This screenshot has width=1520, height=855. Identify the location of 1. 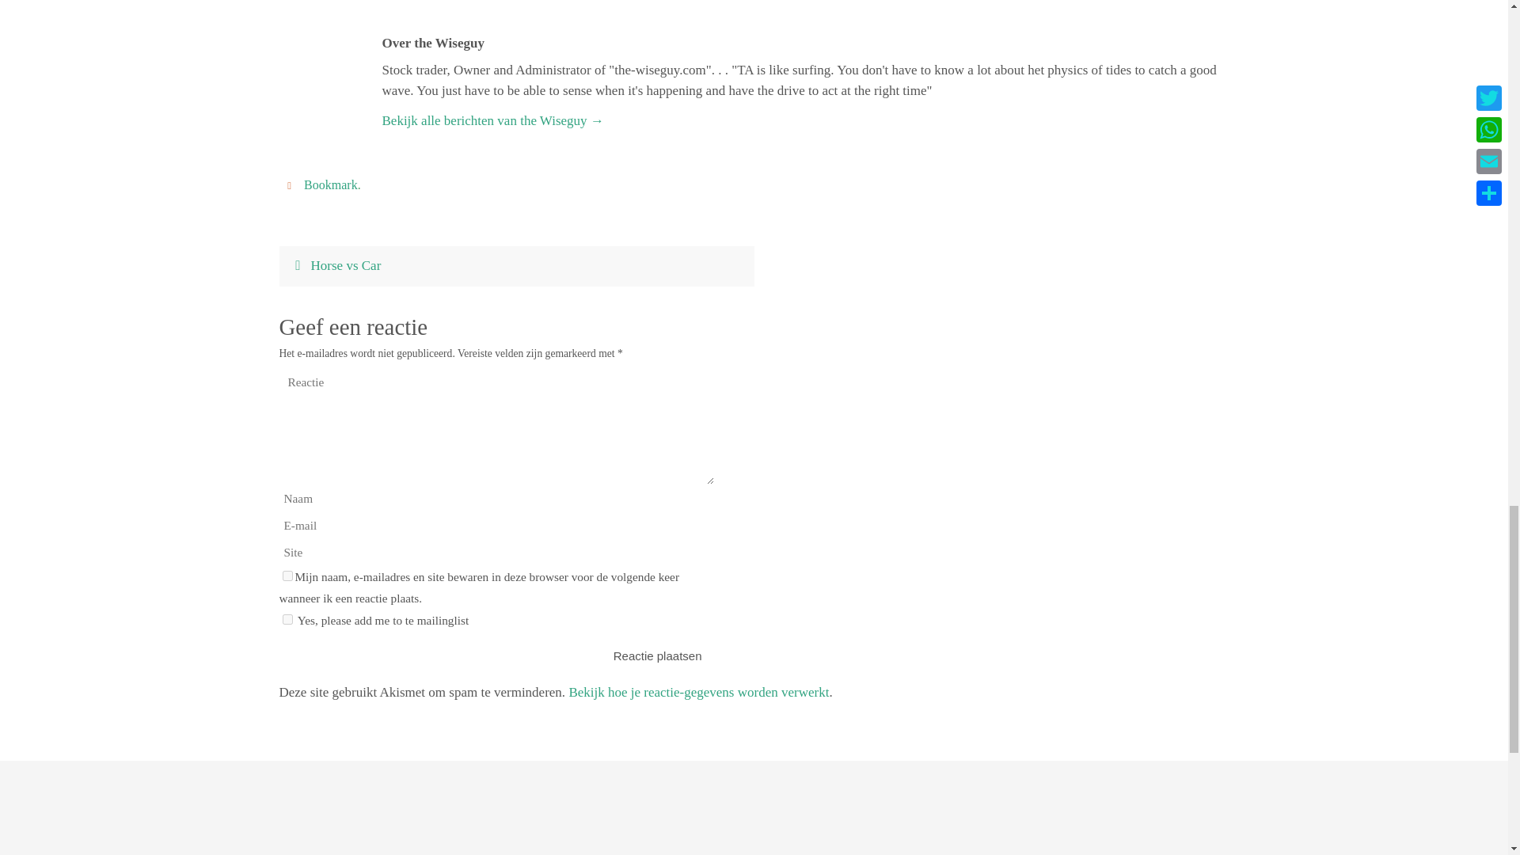
(287, 619).